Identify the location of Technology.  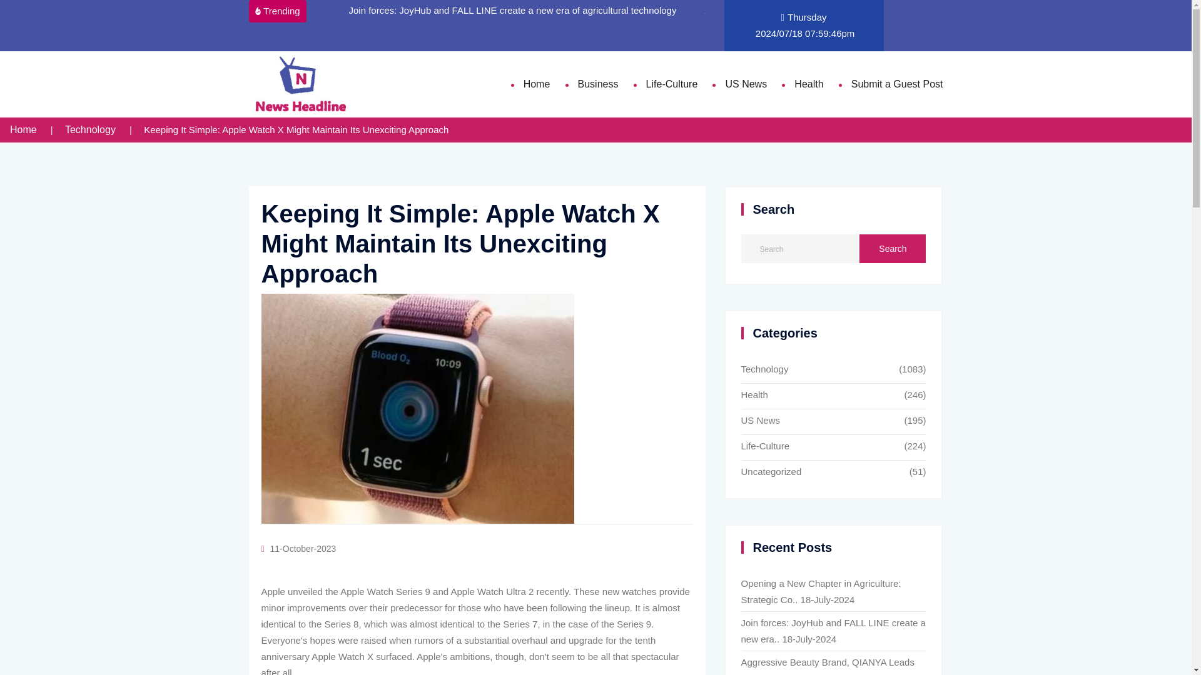
(90, 129).